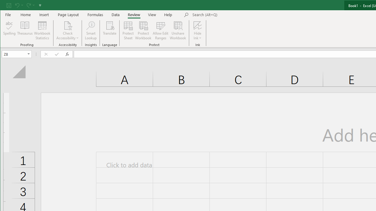 This screenshot has height=211, width=376. What do you see at coordinates (90, 30) in the screenshot?
I see `Smart Lookup` at bounding box center [90, 30].